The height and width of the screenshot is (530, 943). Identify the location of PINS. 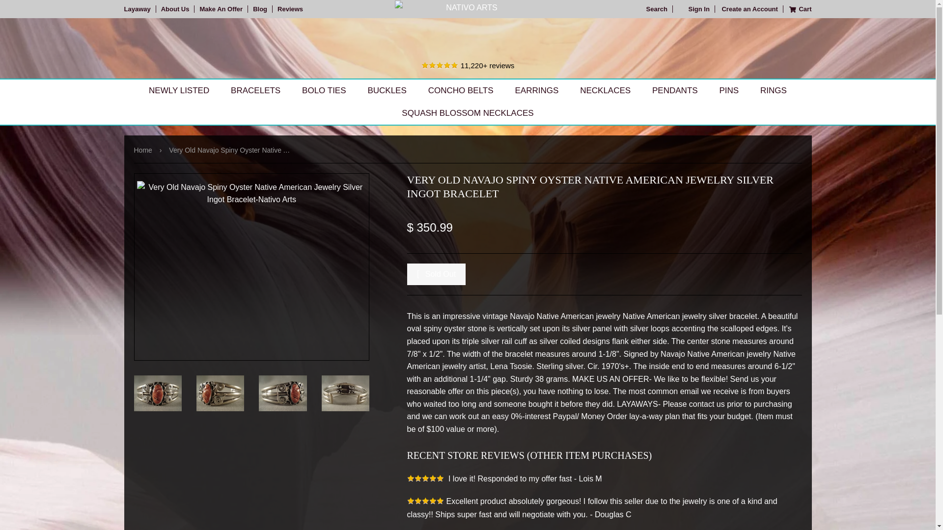
(729, 91).